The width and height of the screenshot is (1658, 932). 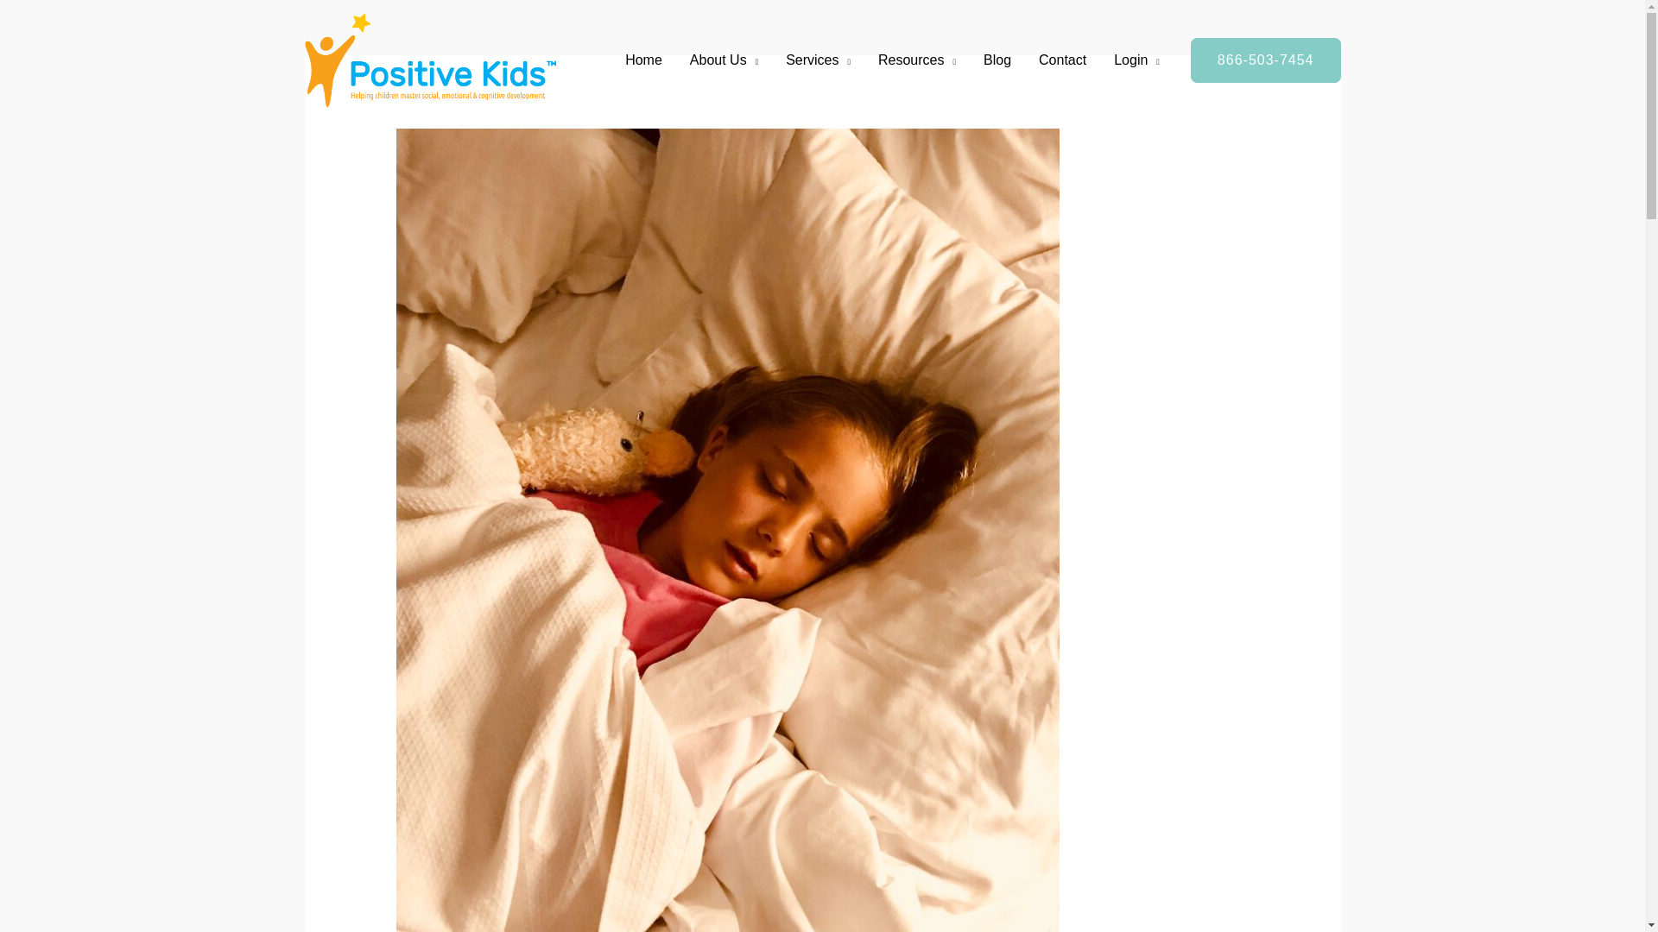 I want to click on About Us, so click(x=724, y=60).